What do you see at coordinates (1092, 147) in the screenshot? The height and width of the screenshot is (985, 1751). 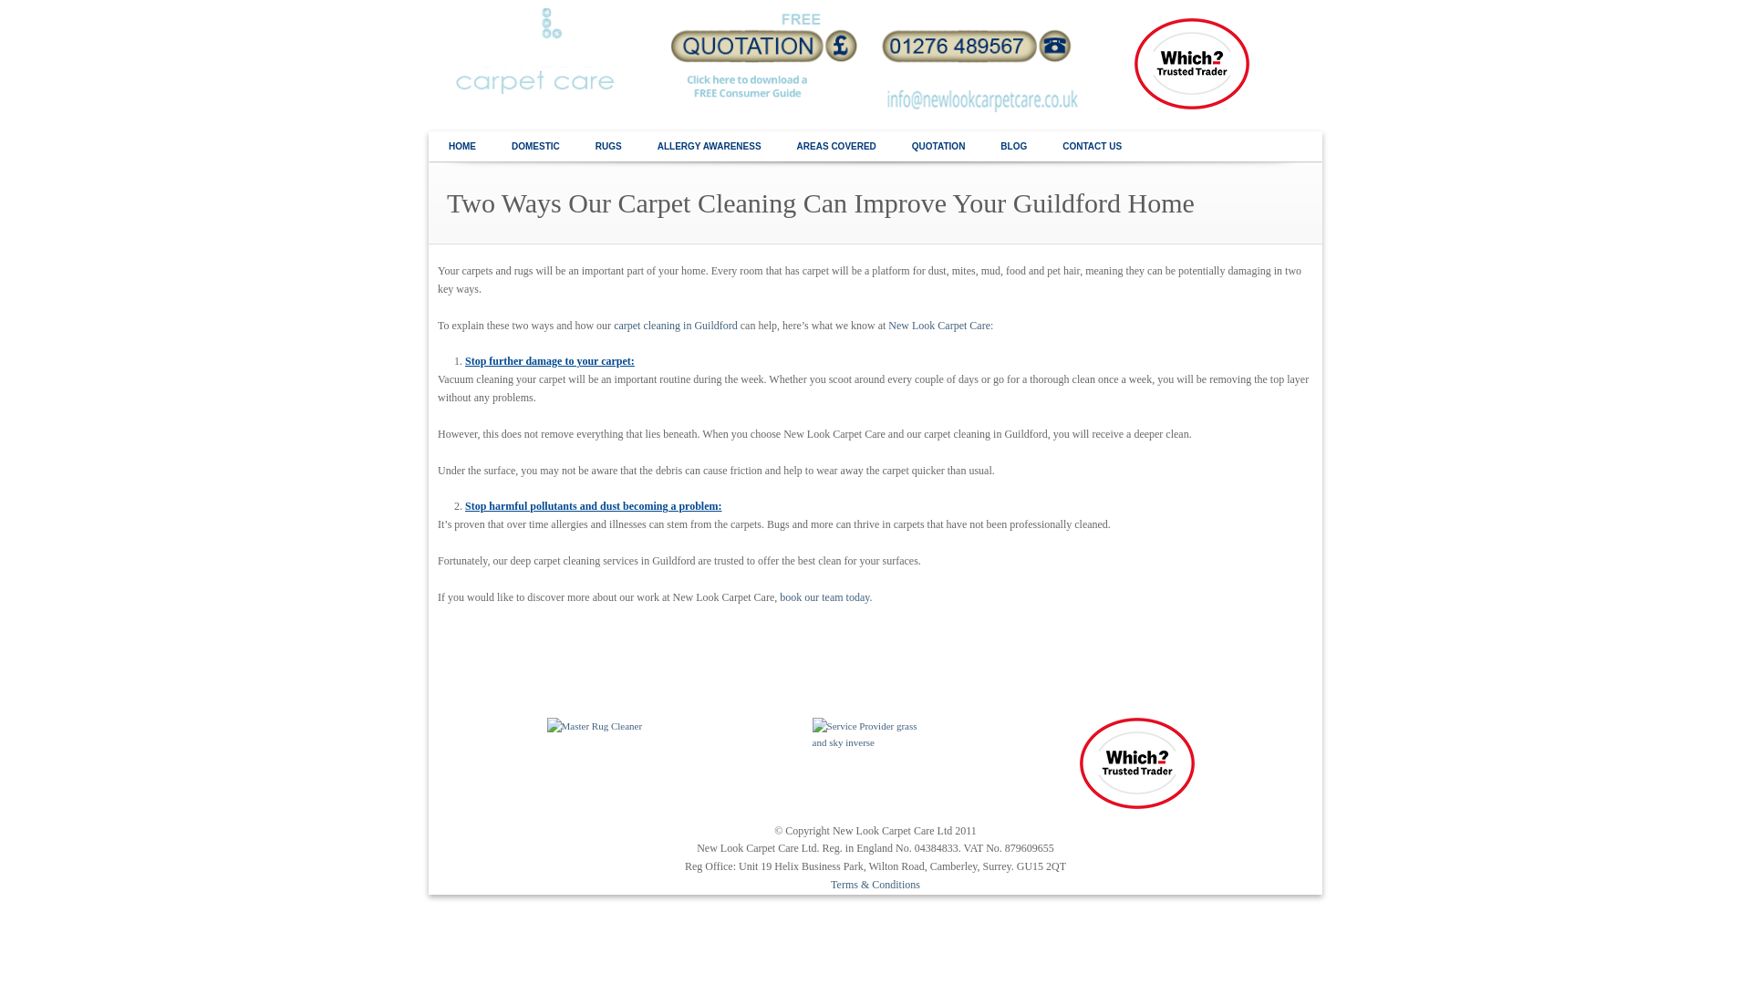 I see `CONTACT US` at bounding box center [1092, 147].